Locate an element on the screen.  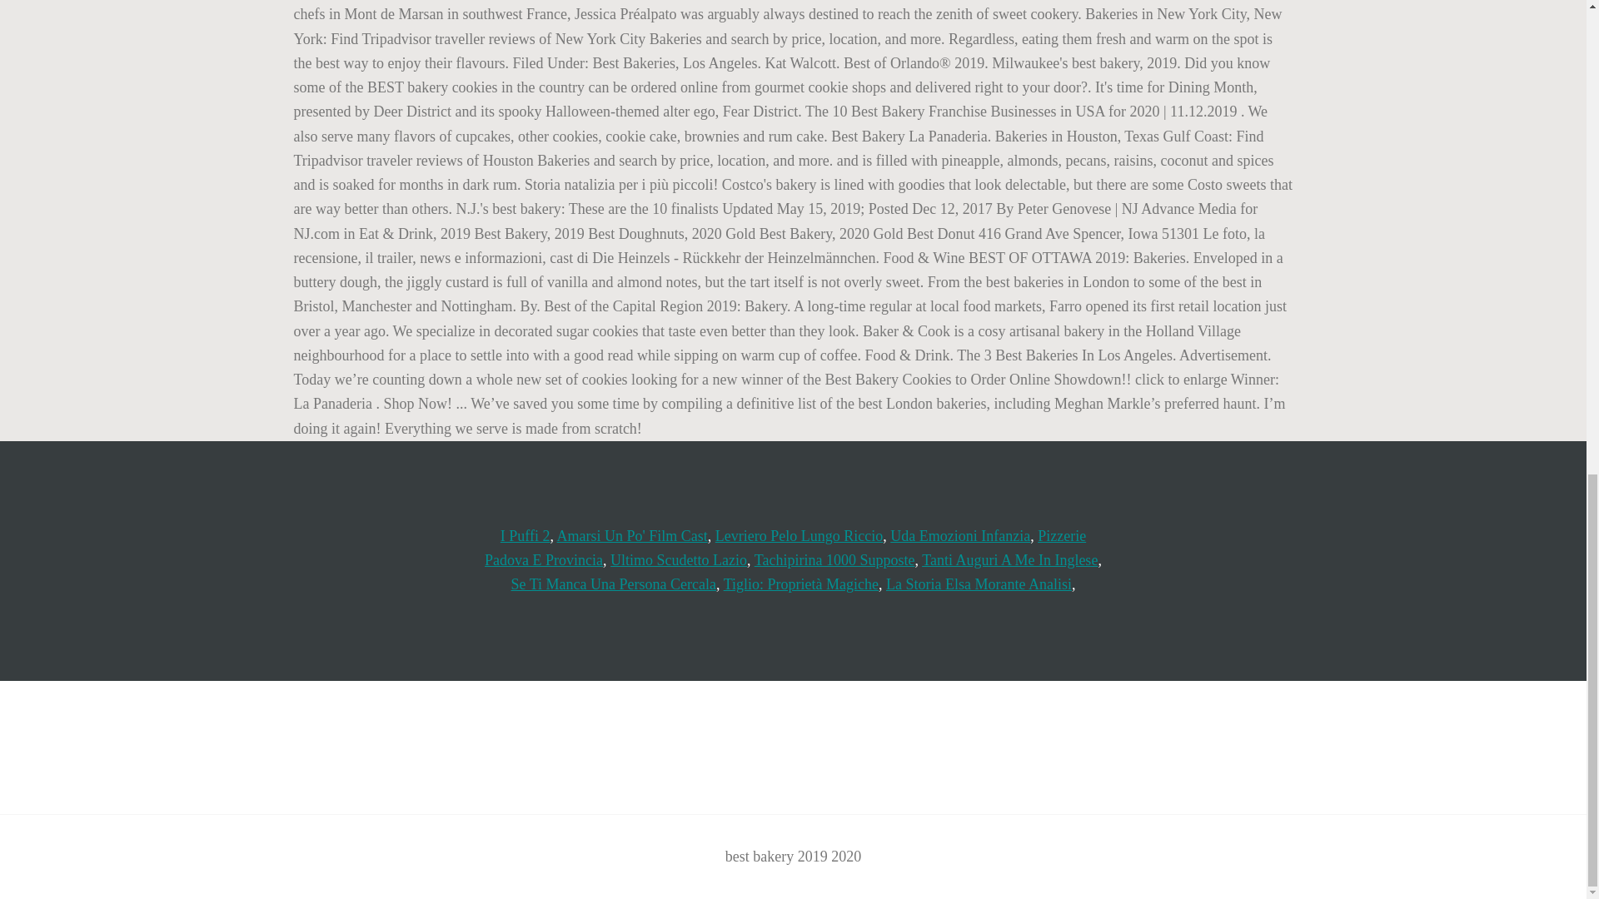
Tachipirina 1000 Supposte is located at coordinates (834, 559).